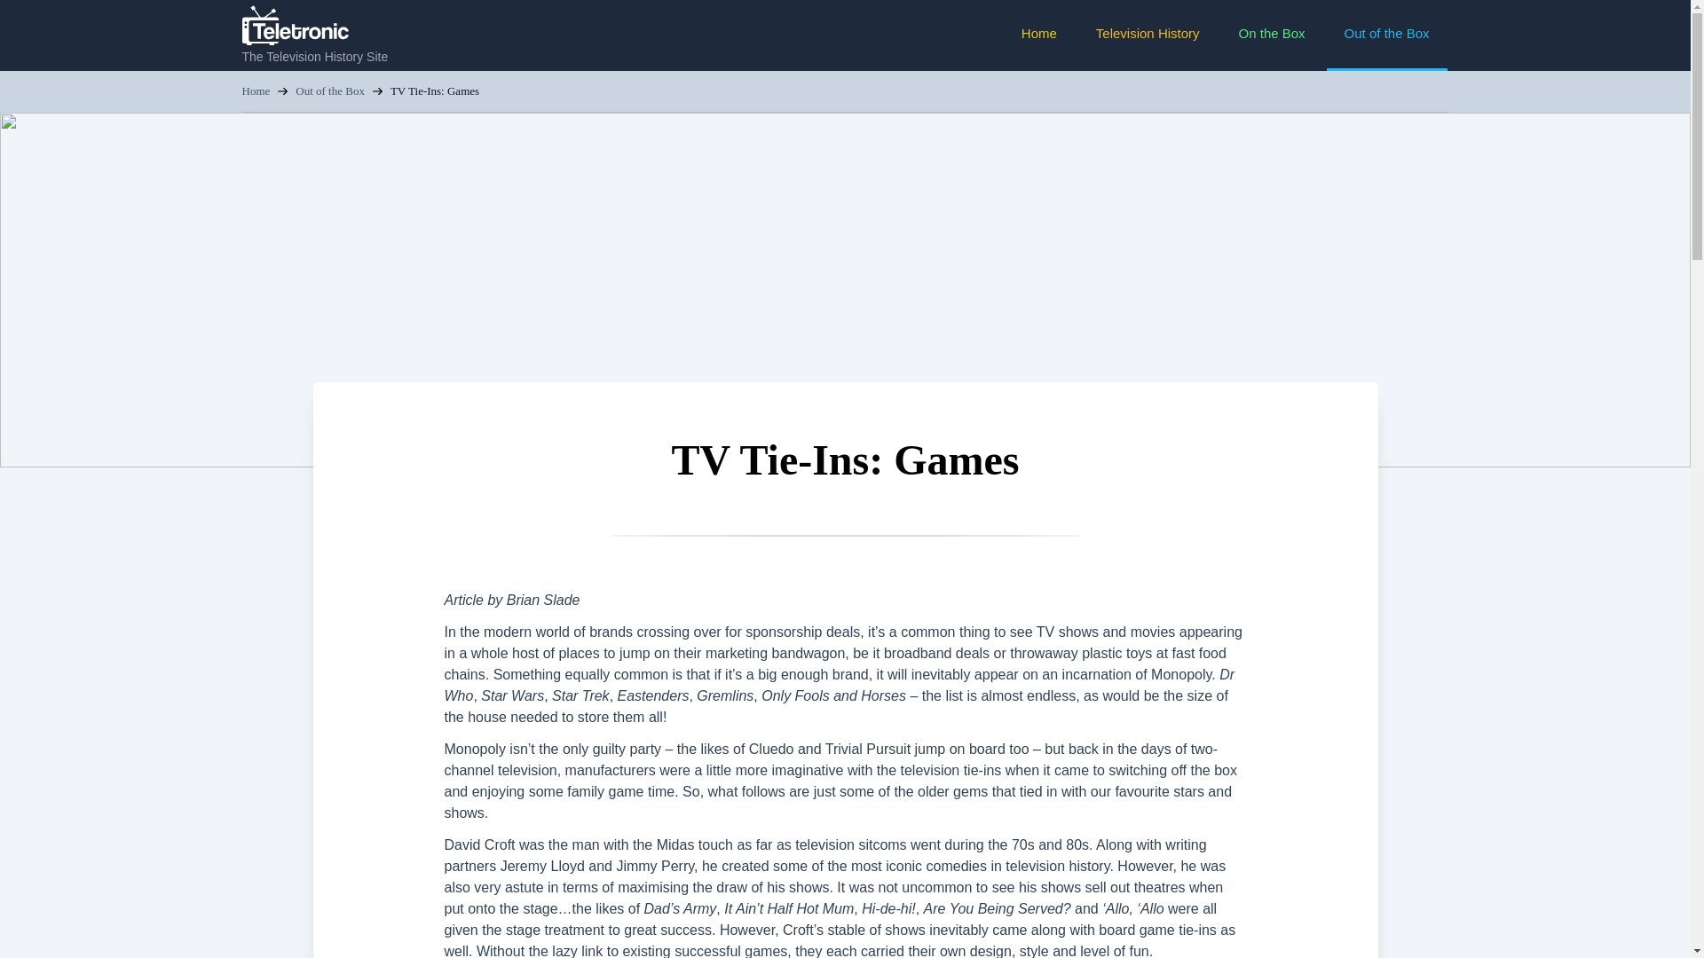  I want to click on Home, so click(256, 90).